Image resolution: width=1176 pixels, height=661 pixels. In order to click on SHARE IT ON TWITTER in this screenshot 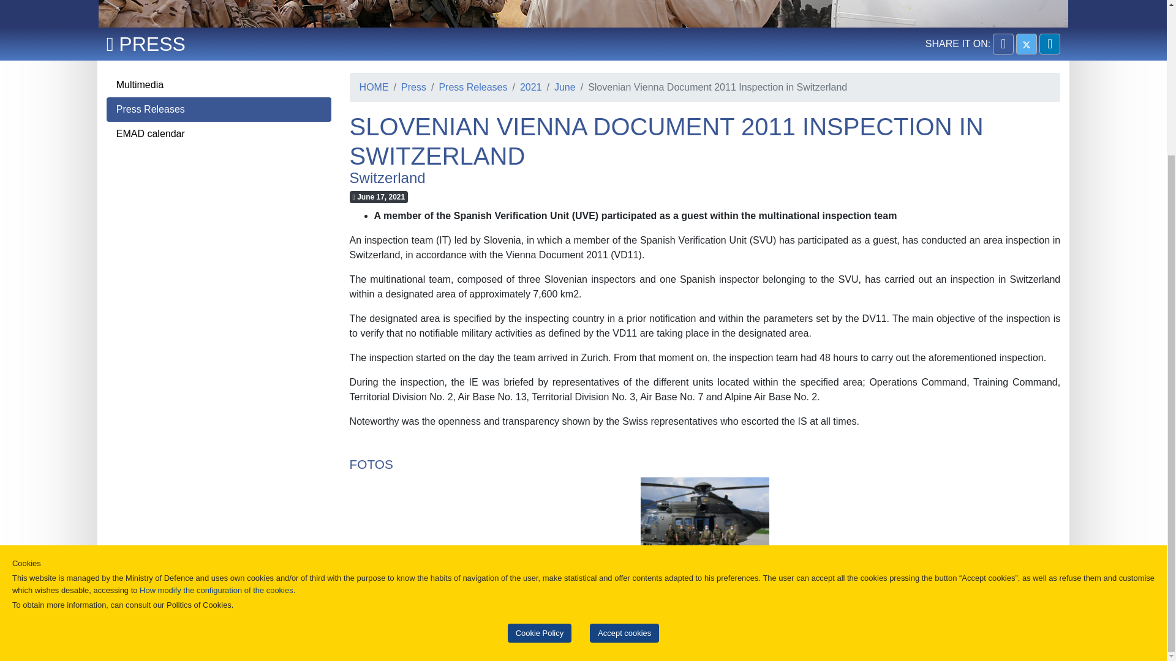, I will do `click(1027, 44)`.